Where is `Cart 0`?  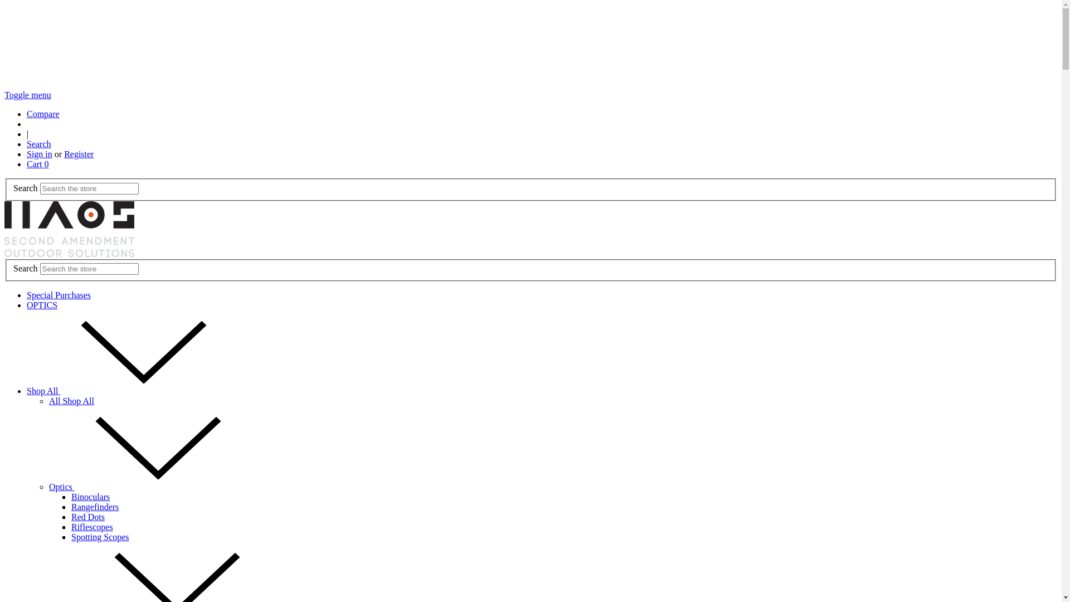 Cart 0 is located at coordinates (38, 164).